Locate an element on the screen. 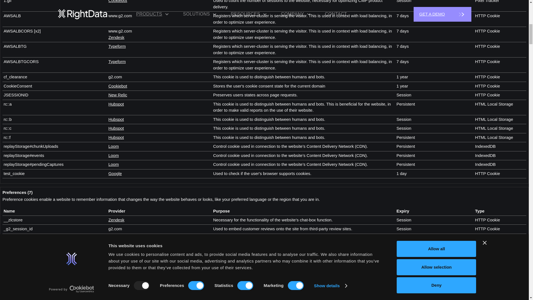  Hubspot is located at coordinates (116, 137).